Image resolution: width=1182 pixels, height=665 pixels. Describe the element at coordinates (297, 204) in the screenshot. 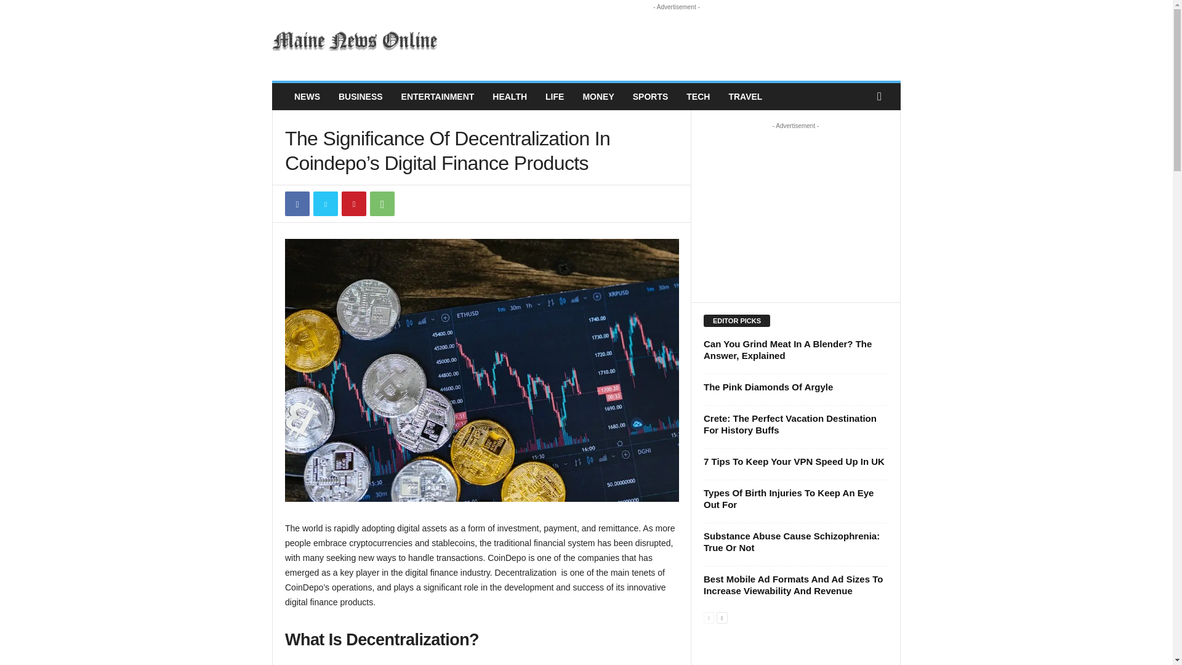

I see `Facebook` at that location.